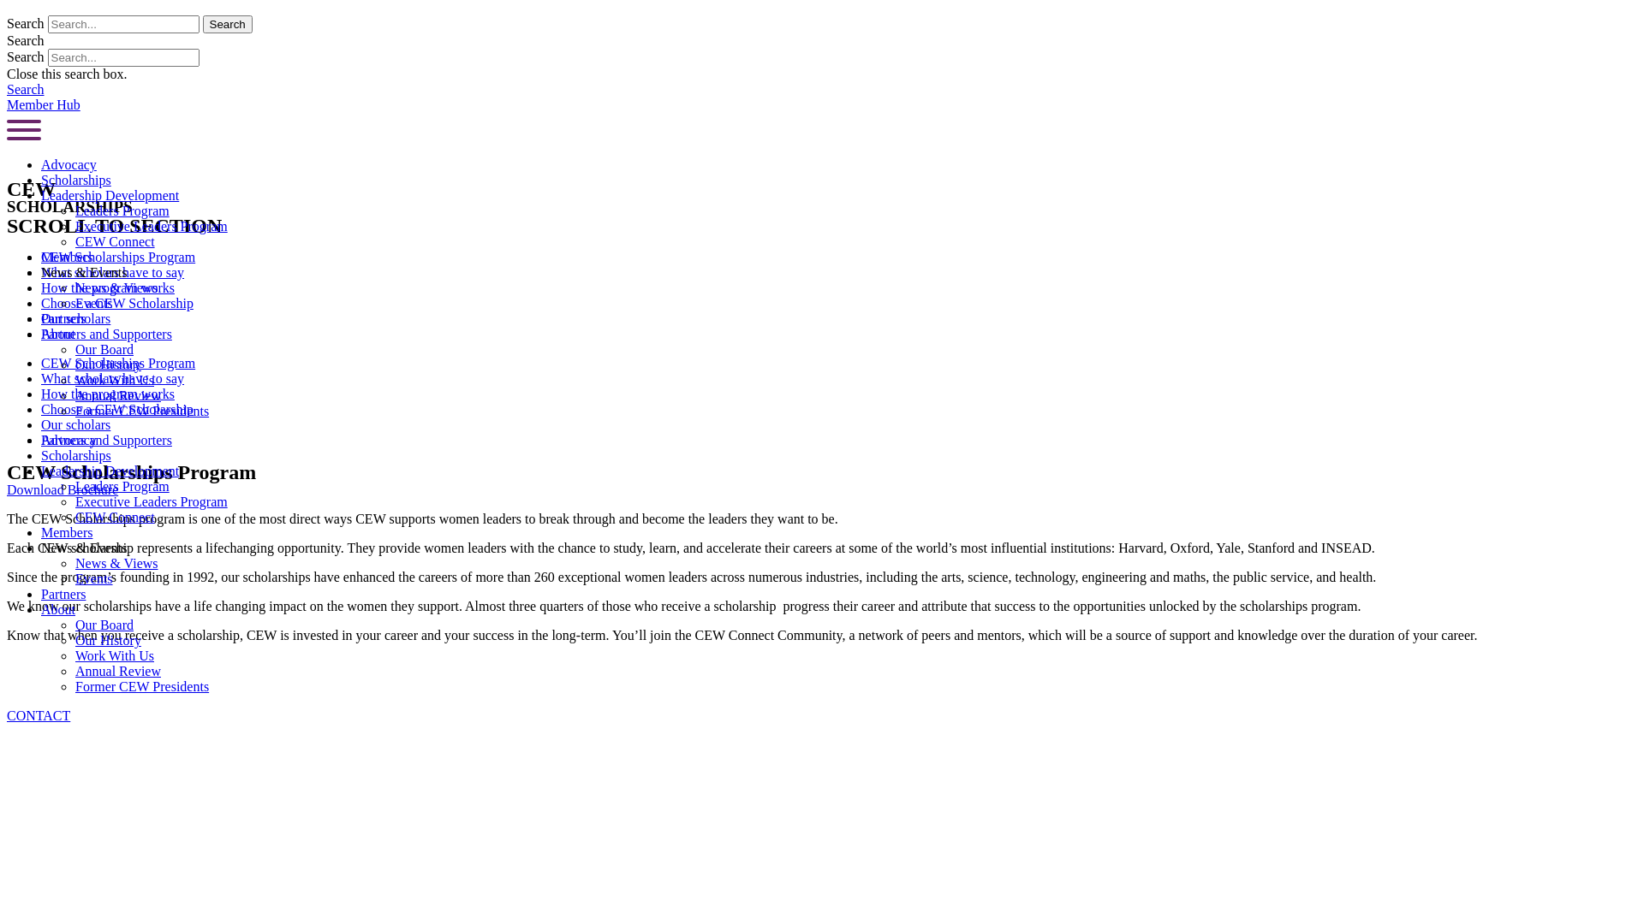 The width and height of the screenshot is (1644, 924). Describe the element at coordinates (67, 257) in the screenshot. I see `Members` at that location.